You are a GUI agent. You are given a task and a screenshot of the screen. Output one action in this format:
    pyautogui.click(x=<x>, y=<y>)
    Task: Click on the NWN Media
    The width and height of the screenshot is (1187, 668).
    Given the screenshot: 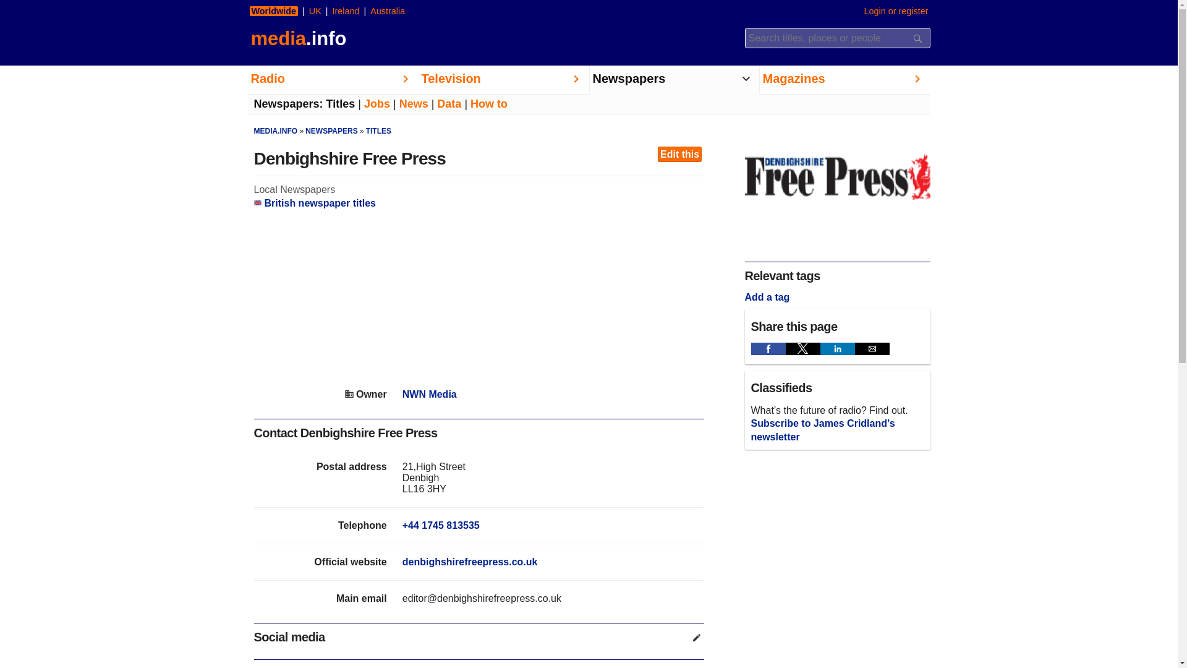 What is the action you would take?
    pyautogui.click(x=429, y=393)
    